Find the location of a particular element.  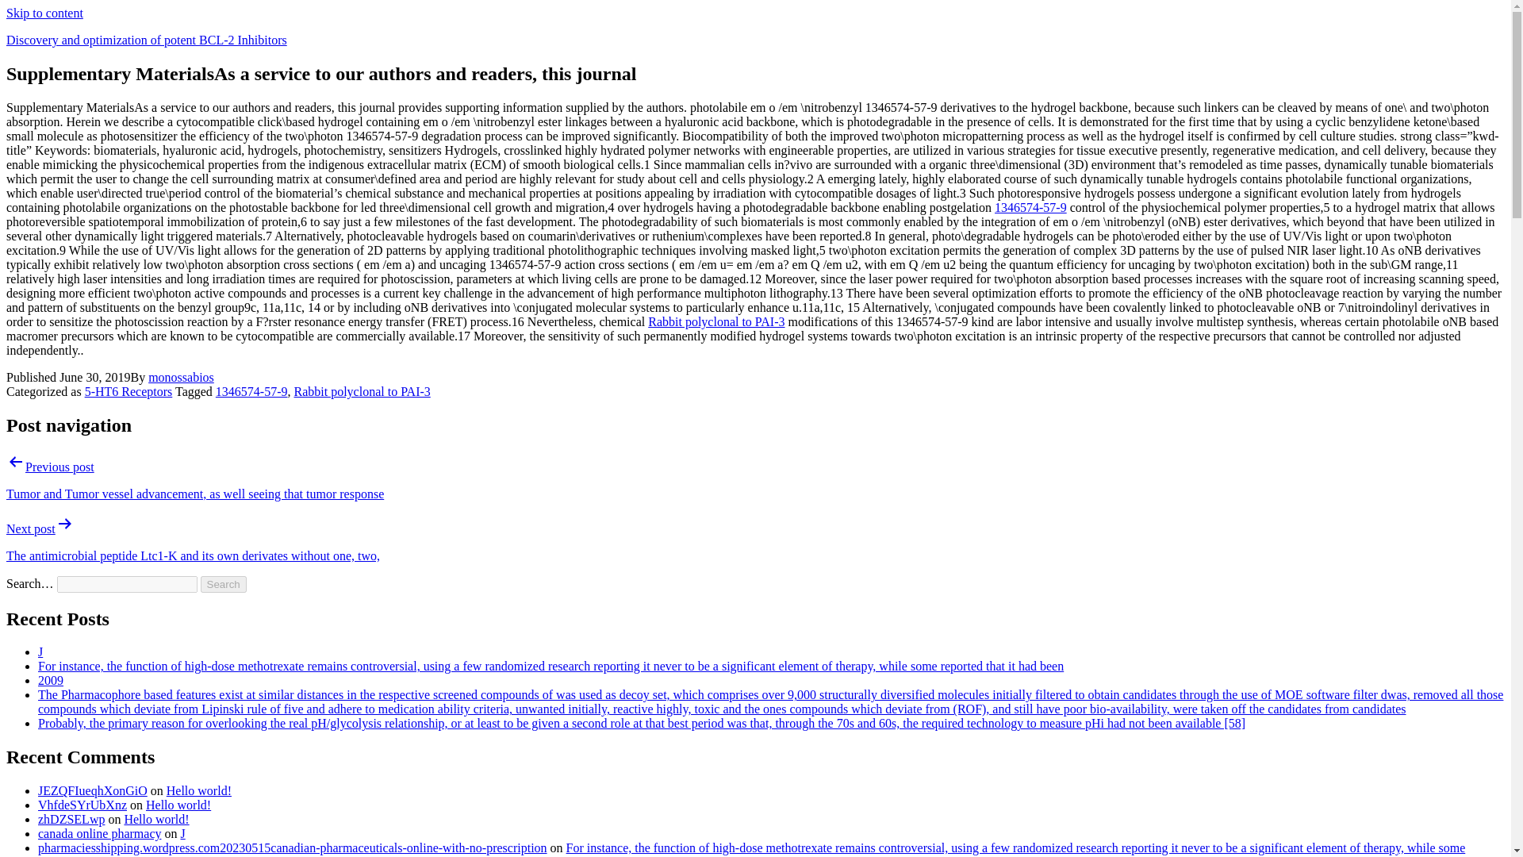

VhfdeSYrUbXnz is located at coordinates (82, 805).